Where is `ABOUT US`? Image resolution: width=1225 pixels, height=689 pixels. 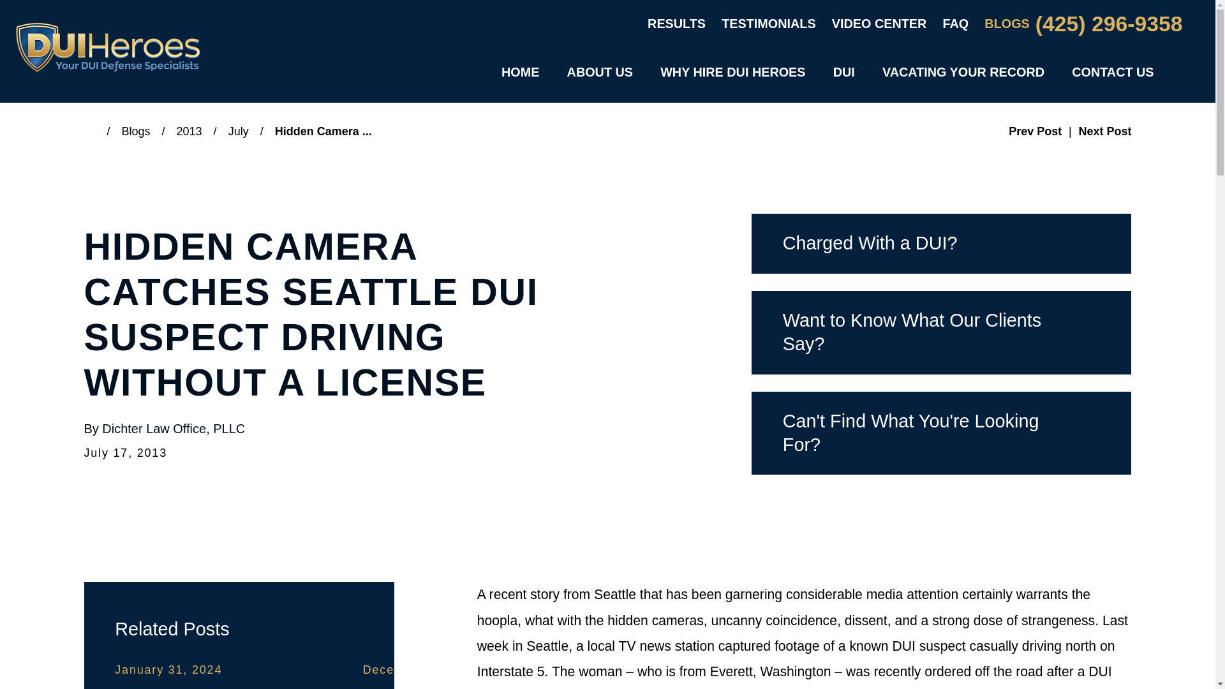
ABOUT US is located at coordinates (600, 73).